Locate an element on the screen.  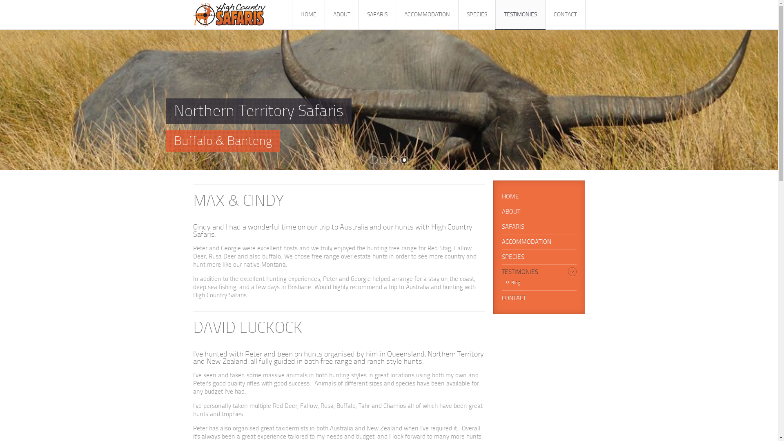
HOME is located at coordinates (539, 196).